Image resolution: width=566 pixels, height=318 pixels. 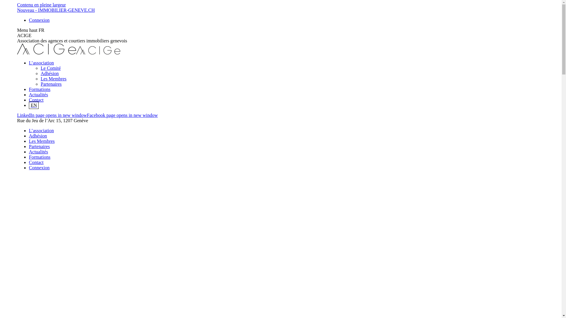 I want to click on Formations, so click(x=40, y=89).